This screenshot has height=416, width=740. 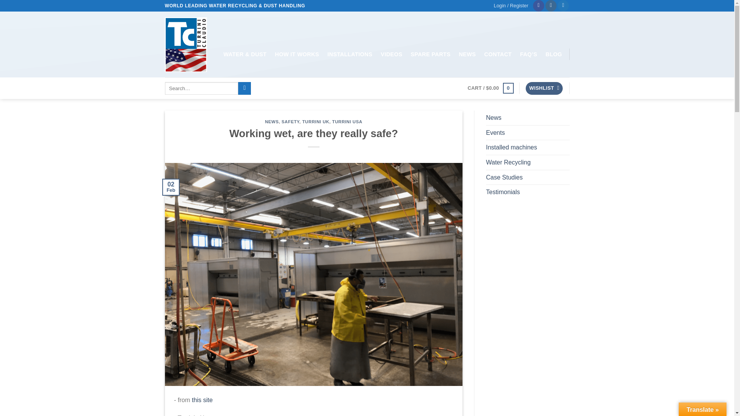 What do you see at coordinates (490, 88) in the screenshot?
I see `Cart` at bounding box center [490, 88].